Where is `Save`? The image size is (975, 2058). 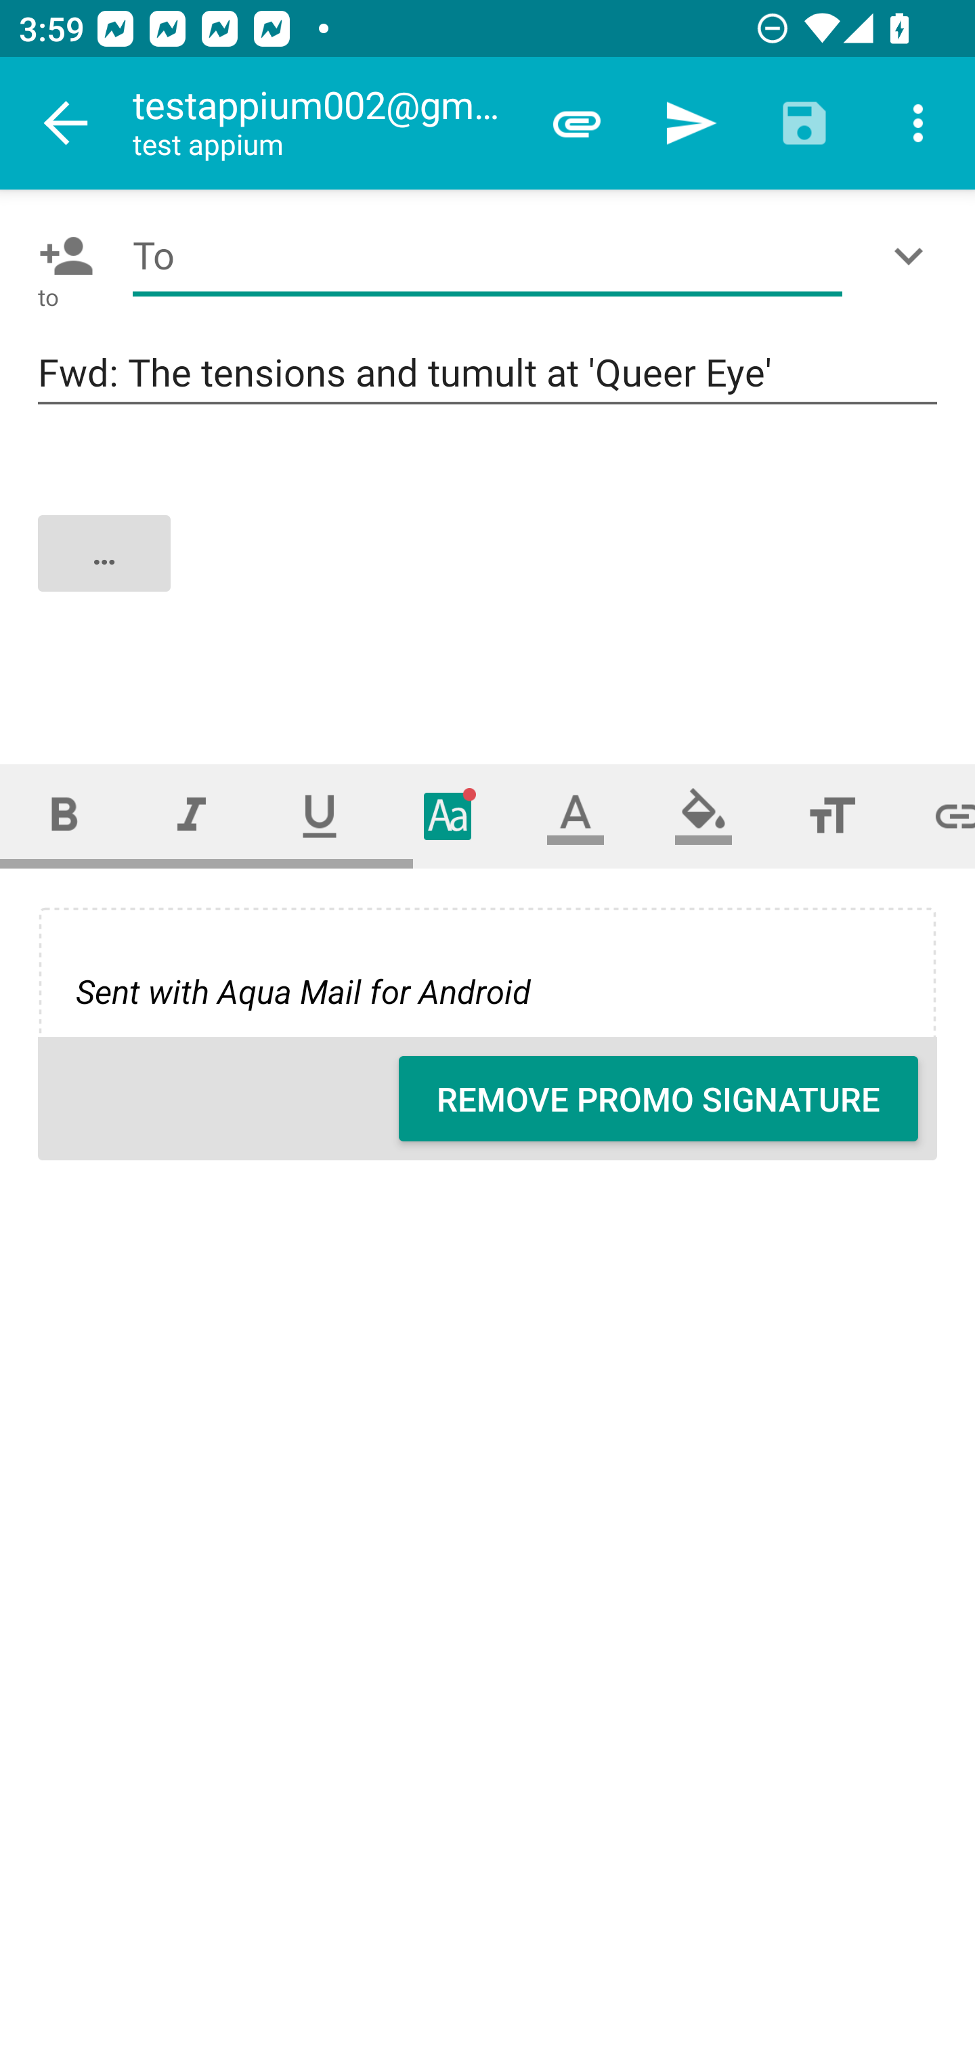
Save is located at coordinates (804, 123).